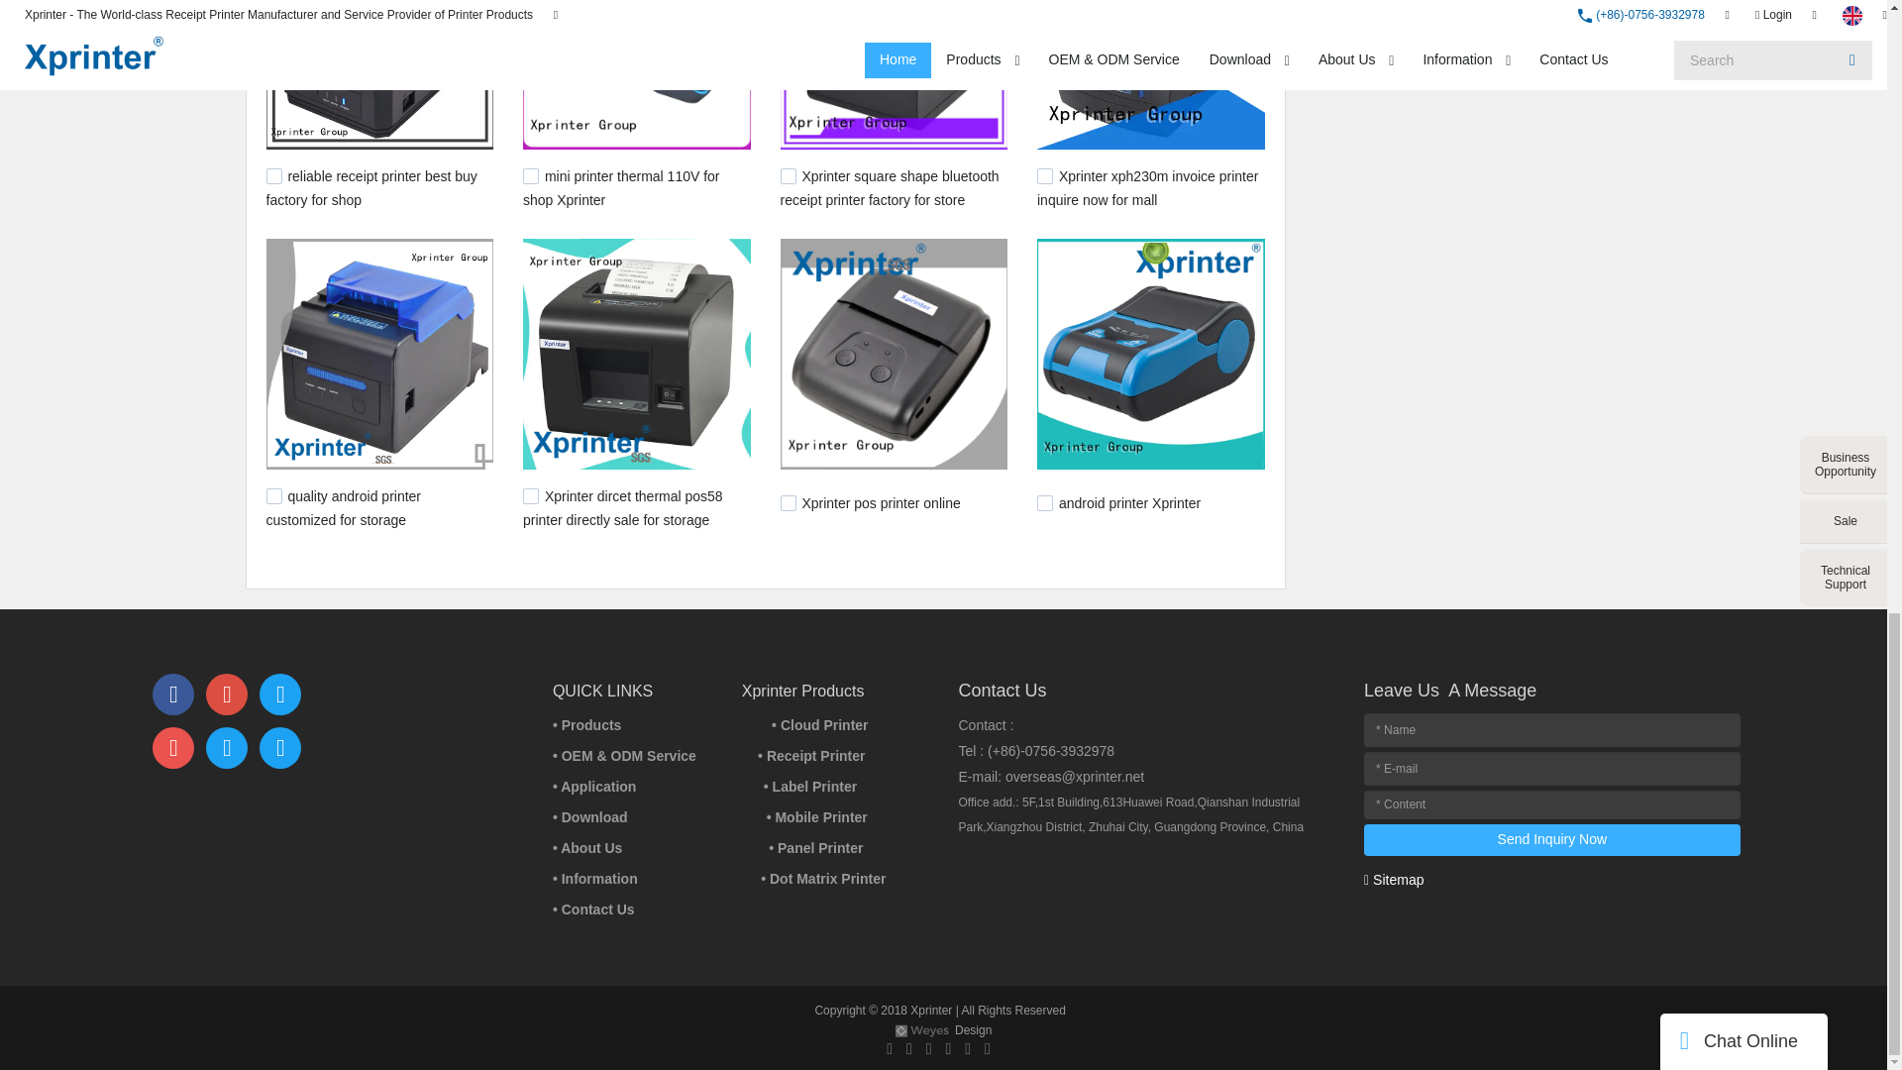 The height and width of the screenshot is (1070, 1902). What do you see at coordinates (1147, 187) in the screenshot?
I see `Xprinter xph230m invoice printer inquire now for mall` at bounding box center [1147, 187].